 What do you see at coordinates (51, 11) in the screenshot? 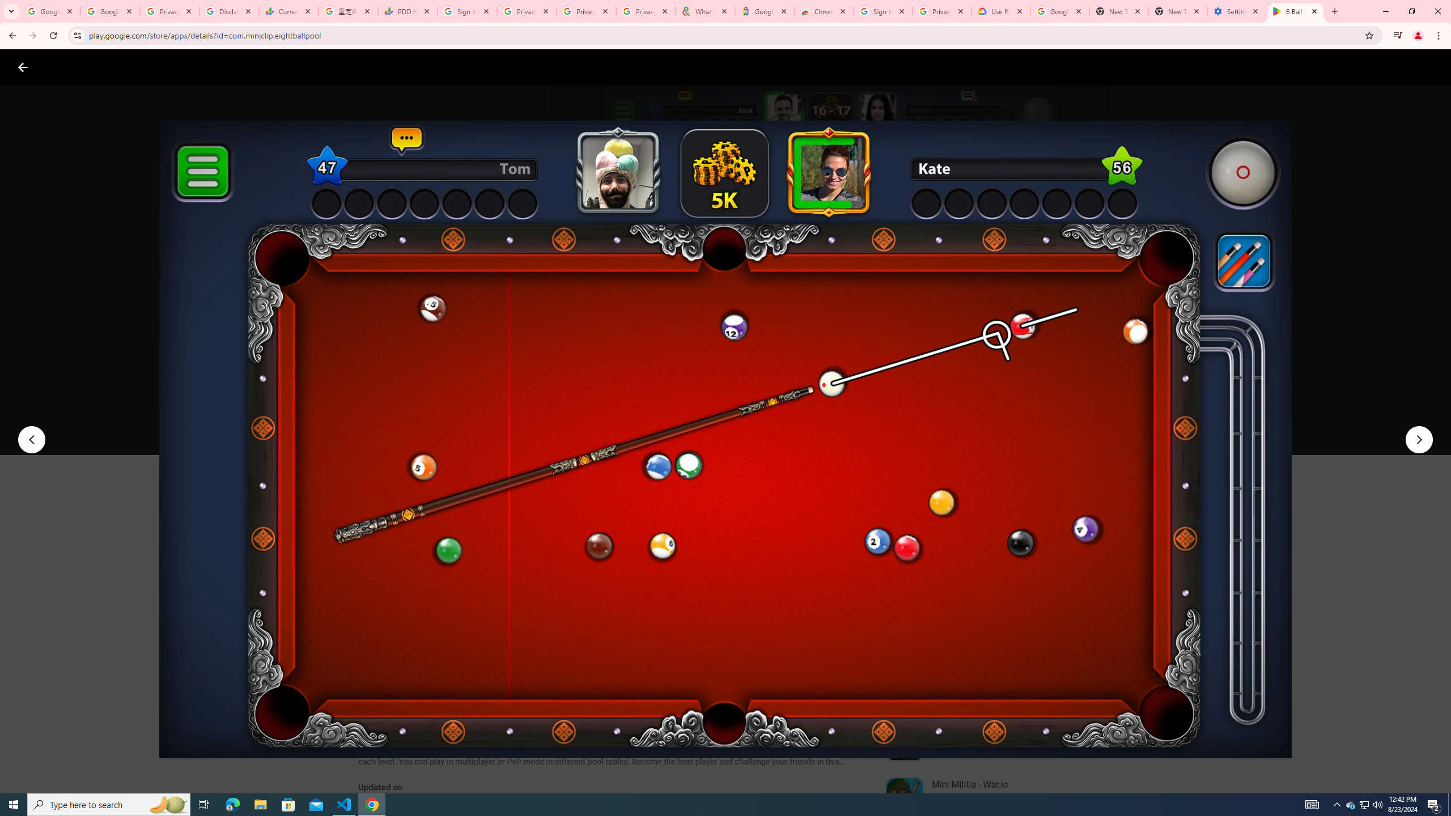
I see `Google Workspace Admin Community` at bounding box center [51, 11].